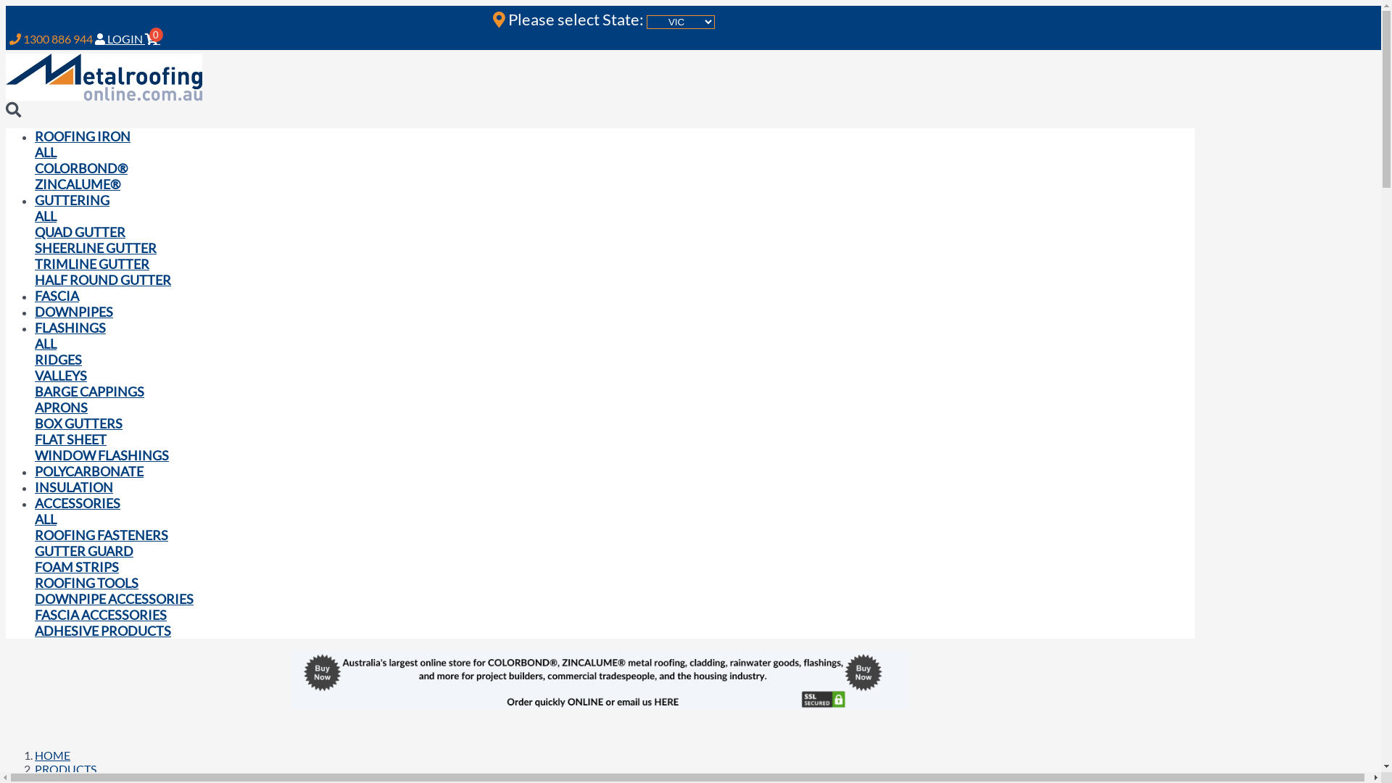 The width and height of the screenshot is (1392, 783). I want to click on PRODUCTS, so click(65, 768).